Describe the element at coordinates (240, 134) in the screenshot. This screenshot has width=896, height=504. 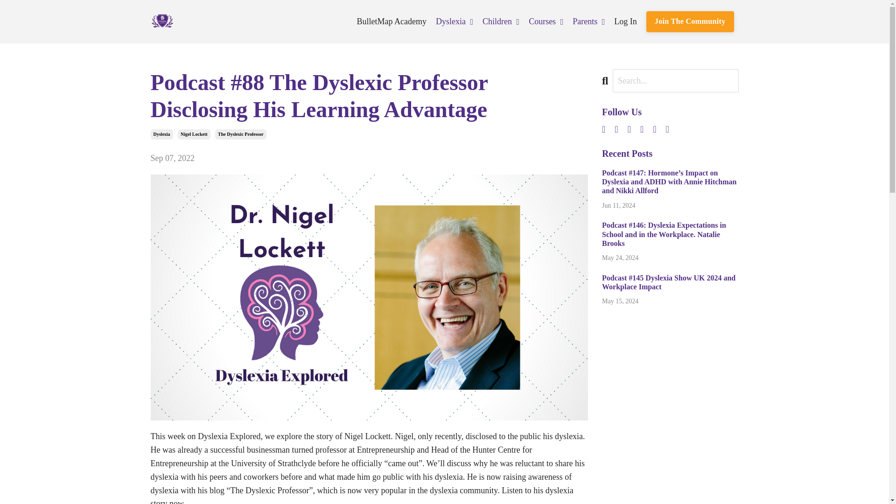
I see `The Dyslexic Professor` at that location.